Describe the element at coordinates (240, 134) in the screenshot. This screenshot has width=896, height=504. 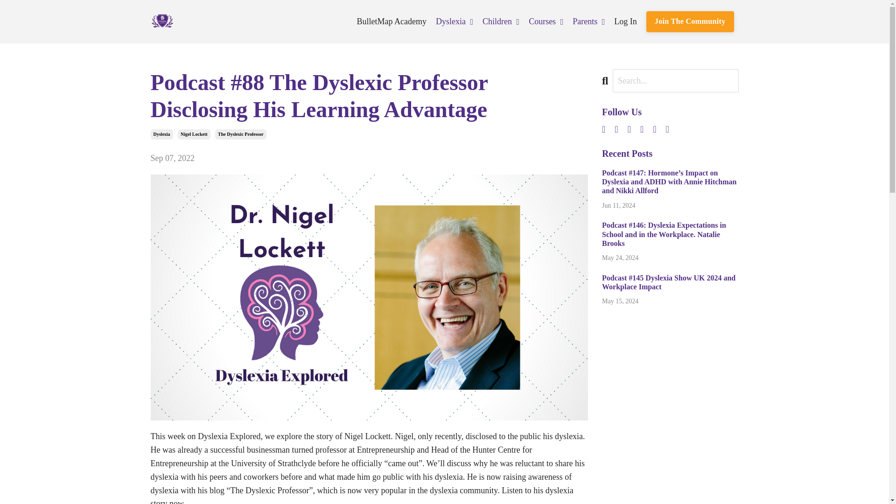
I see `The Dyslexic Professor` at that location.